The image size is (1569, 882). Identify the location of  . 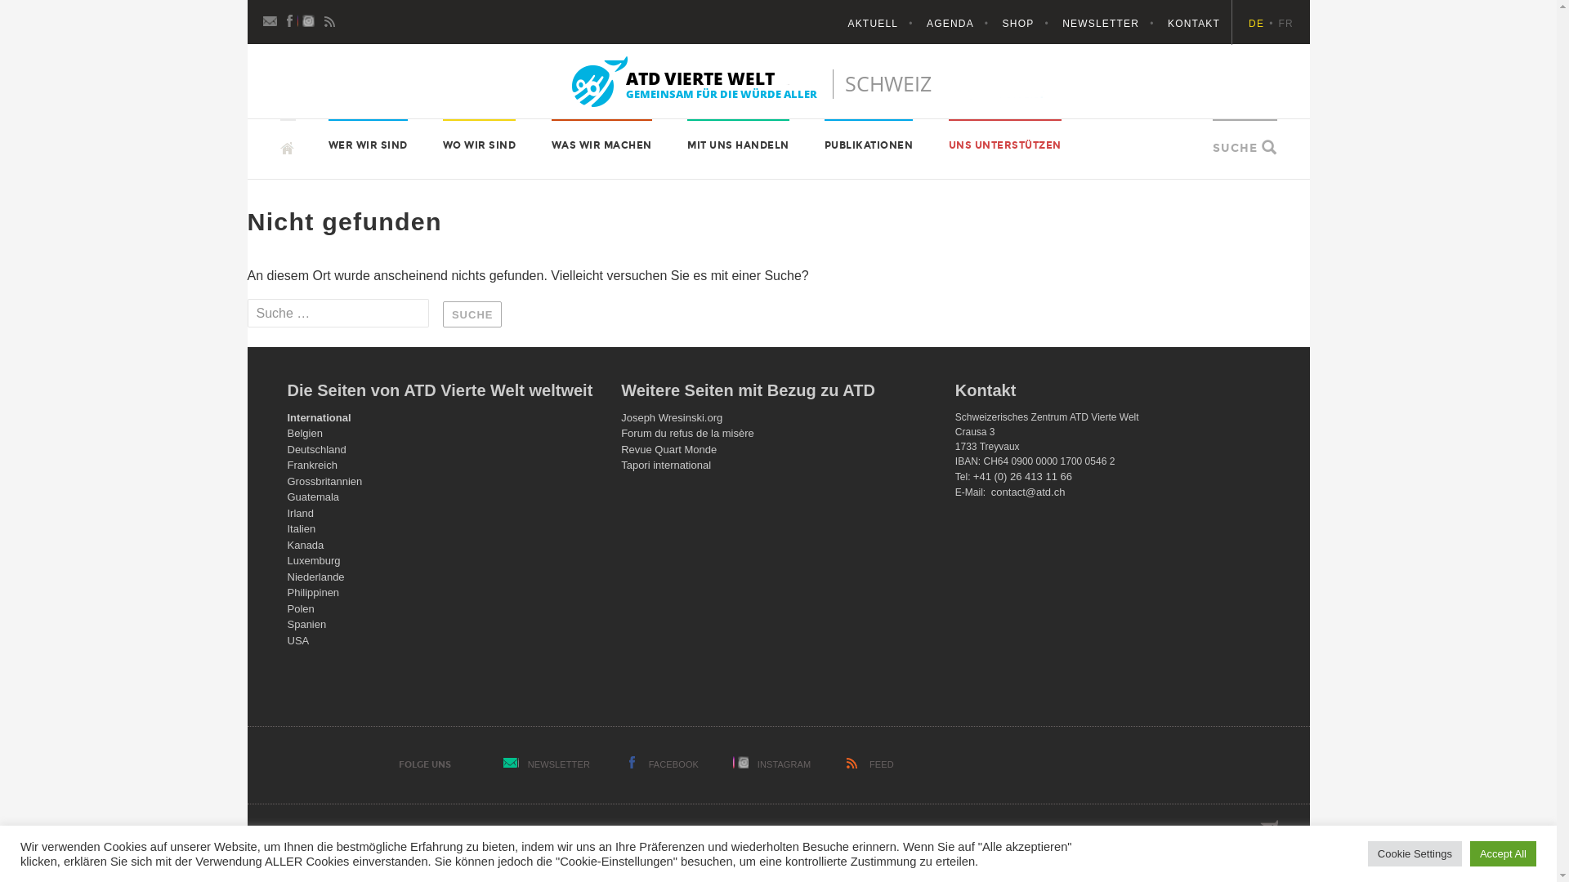
(288, 140).